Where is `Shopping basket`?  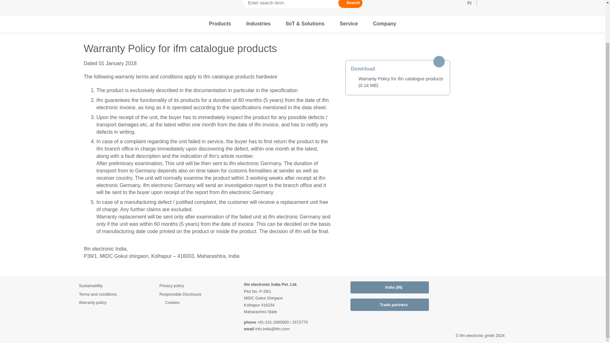
Shopping basket is located at coordinates (522, 3).